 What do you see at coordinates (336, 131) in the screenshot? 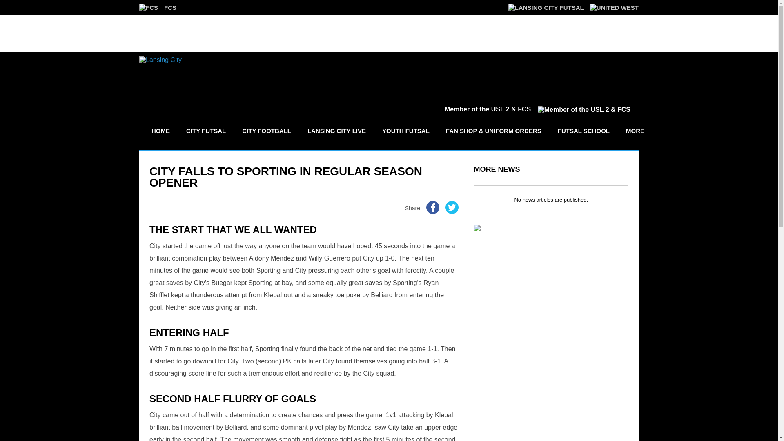
I see `LANSING CITY LIVE` at bounding box center [336, 131].